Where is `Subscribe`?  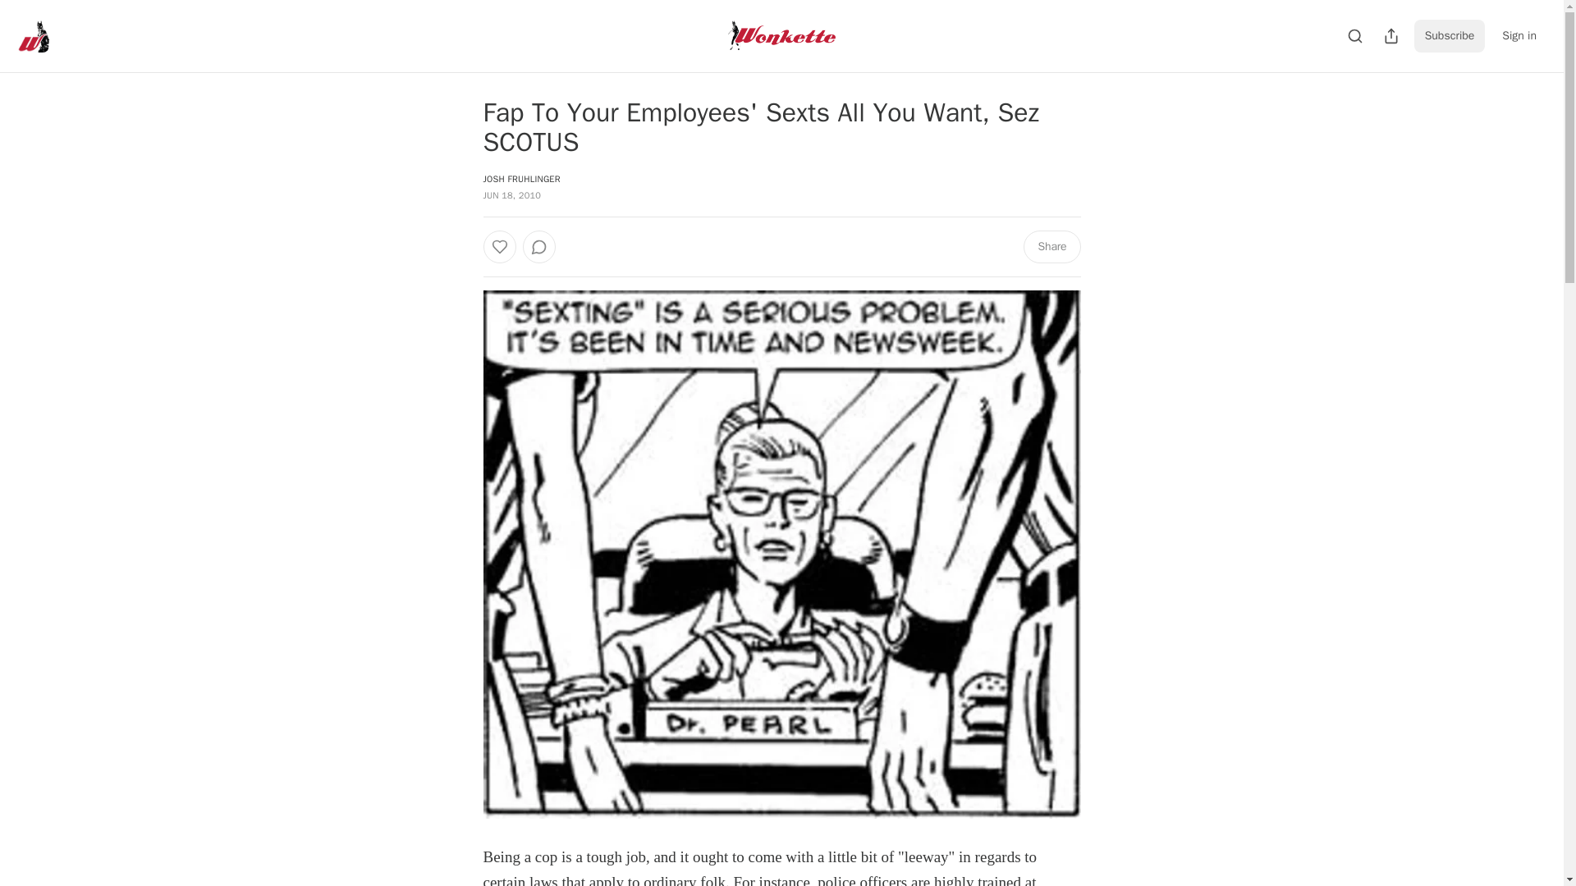
Subscribe is located at coordinates (1450, 35).